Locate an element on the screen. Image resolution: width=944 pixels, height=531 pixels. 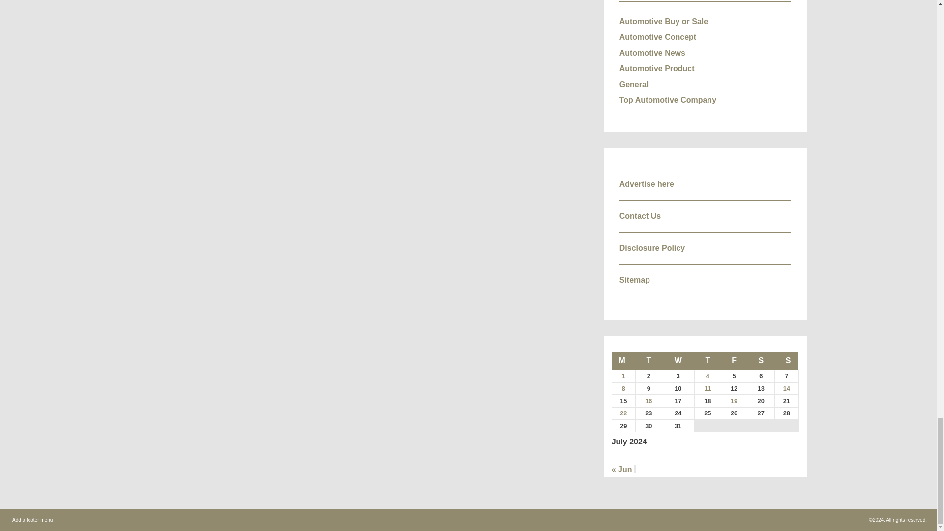
Wednesday is located at coordinates (678, 360).